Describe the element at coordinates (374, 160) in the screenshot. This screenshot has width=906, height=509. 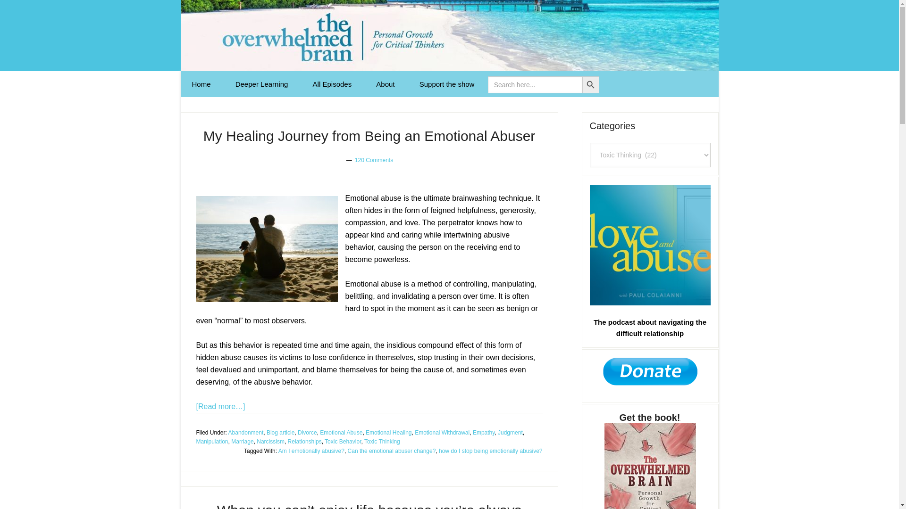
I see `120 Comments` at that location.